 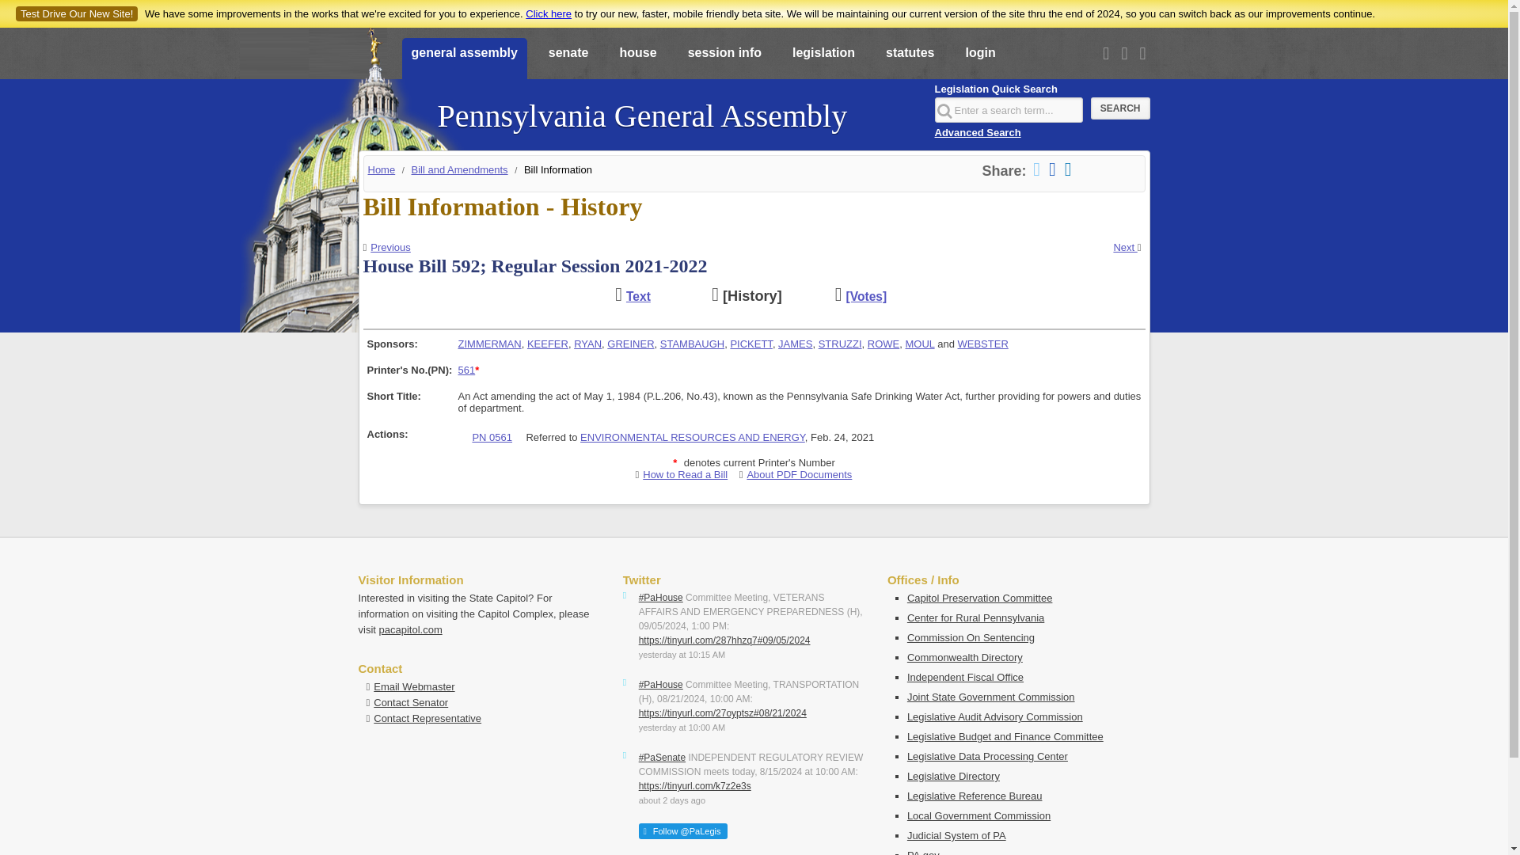 What do you see at coordinates (1121, 108) in the screenshot?
I see `Search` at bounding box center [1121, 108].